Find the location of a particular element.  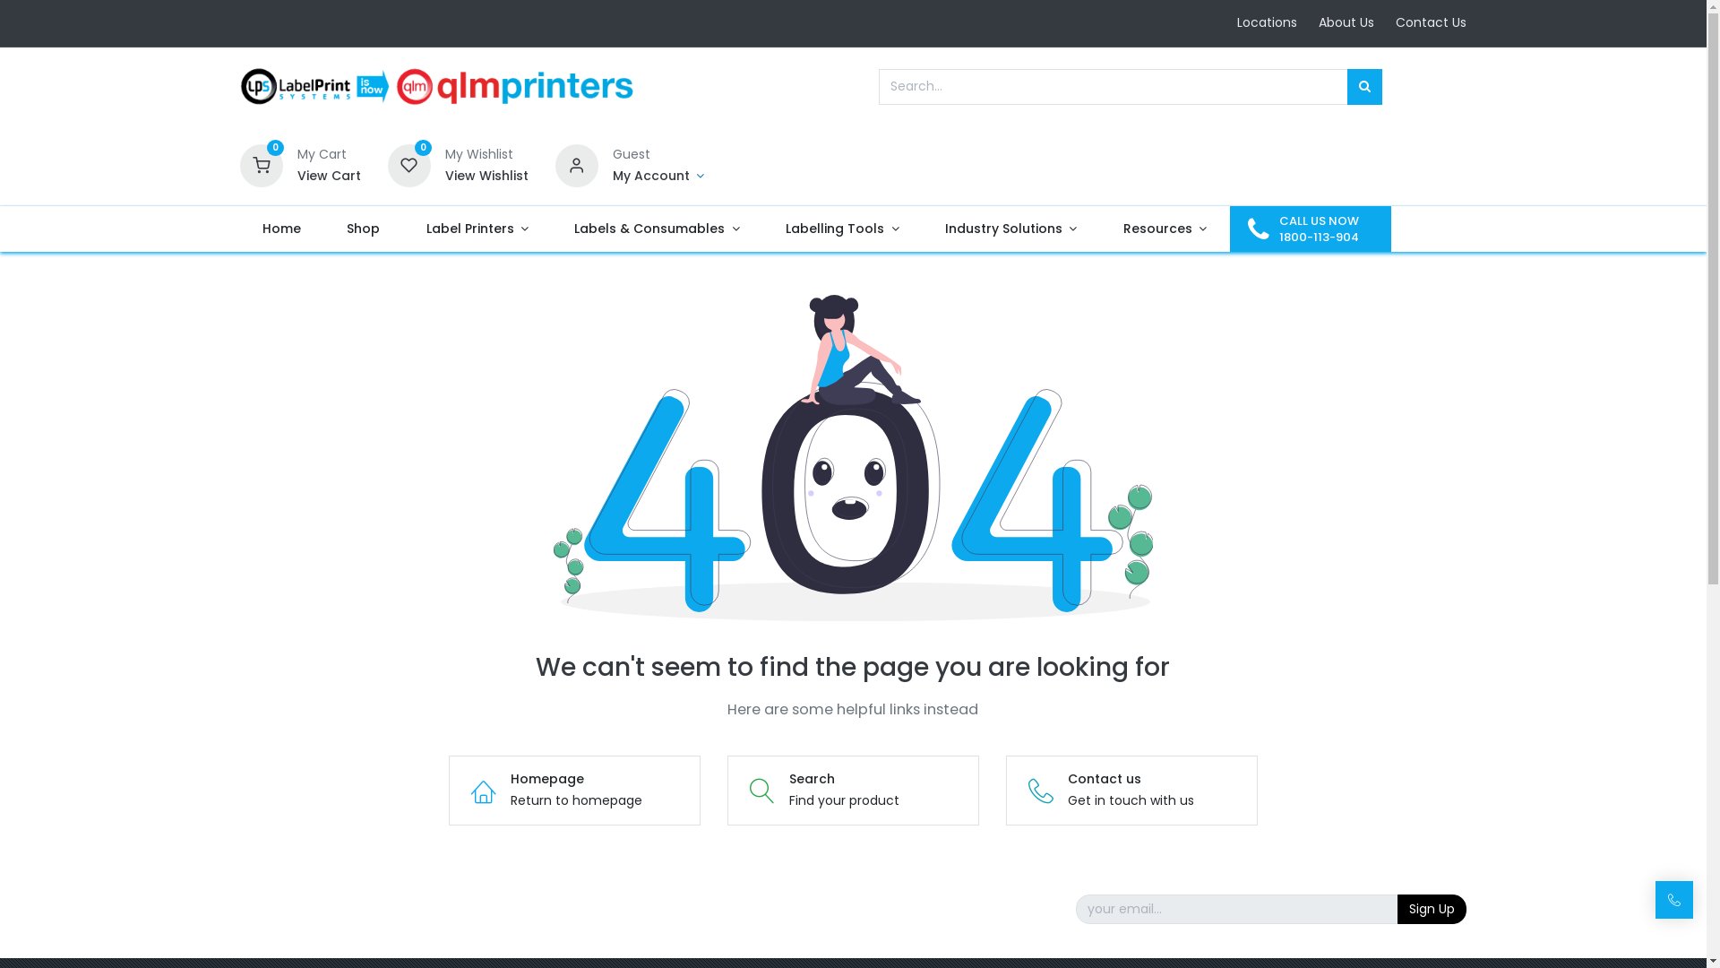

Search
Find your product is located at coordinates (853, 791).